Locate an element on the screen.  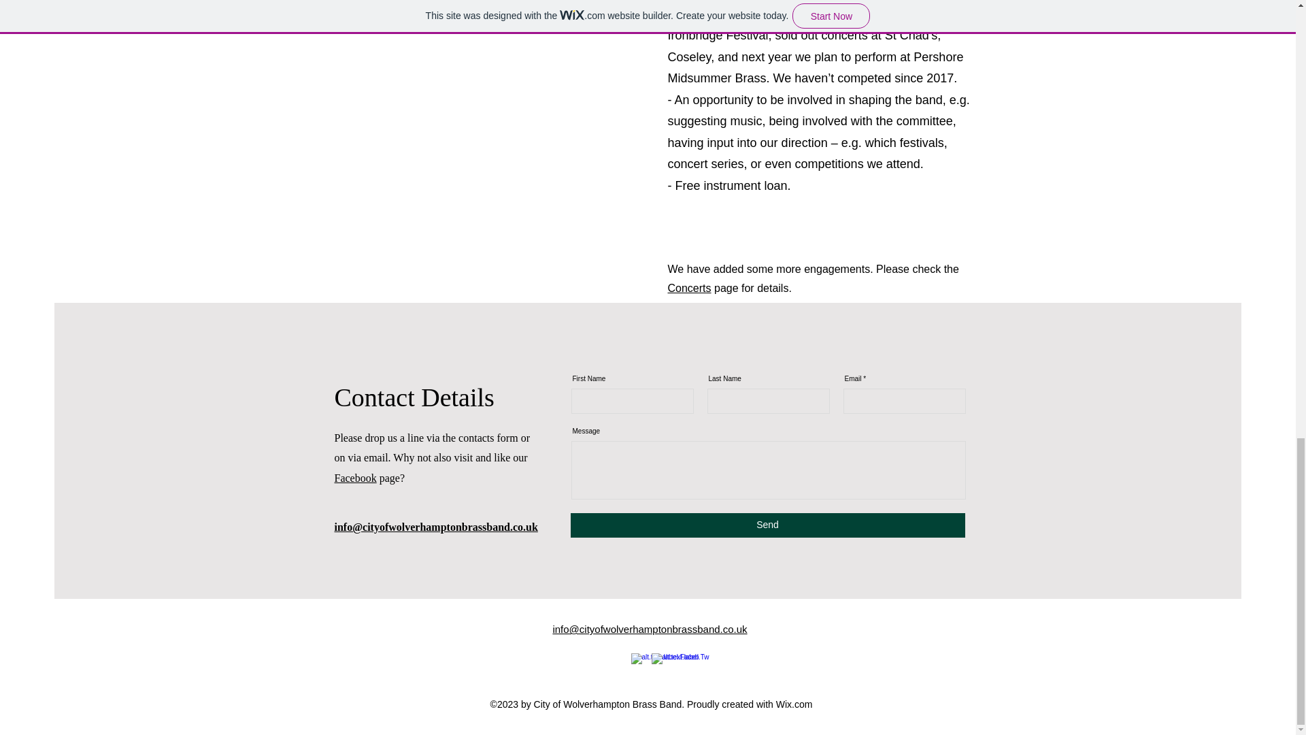
Facebook is located at coordinates (355, 478).